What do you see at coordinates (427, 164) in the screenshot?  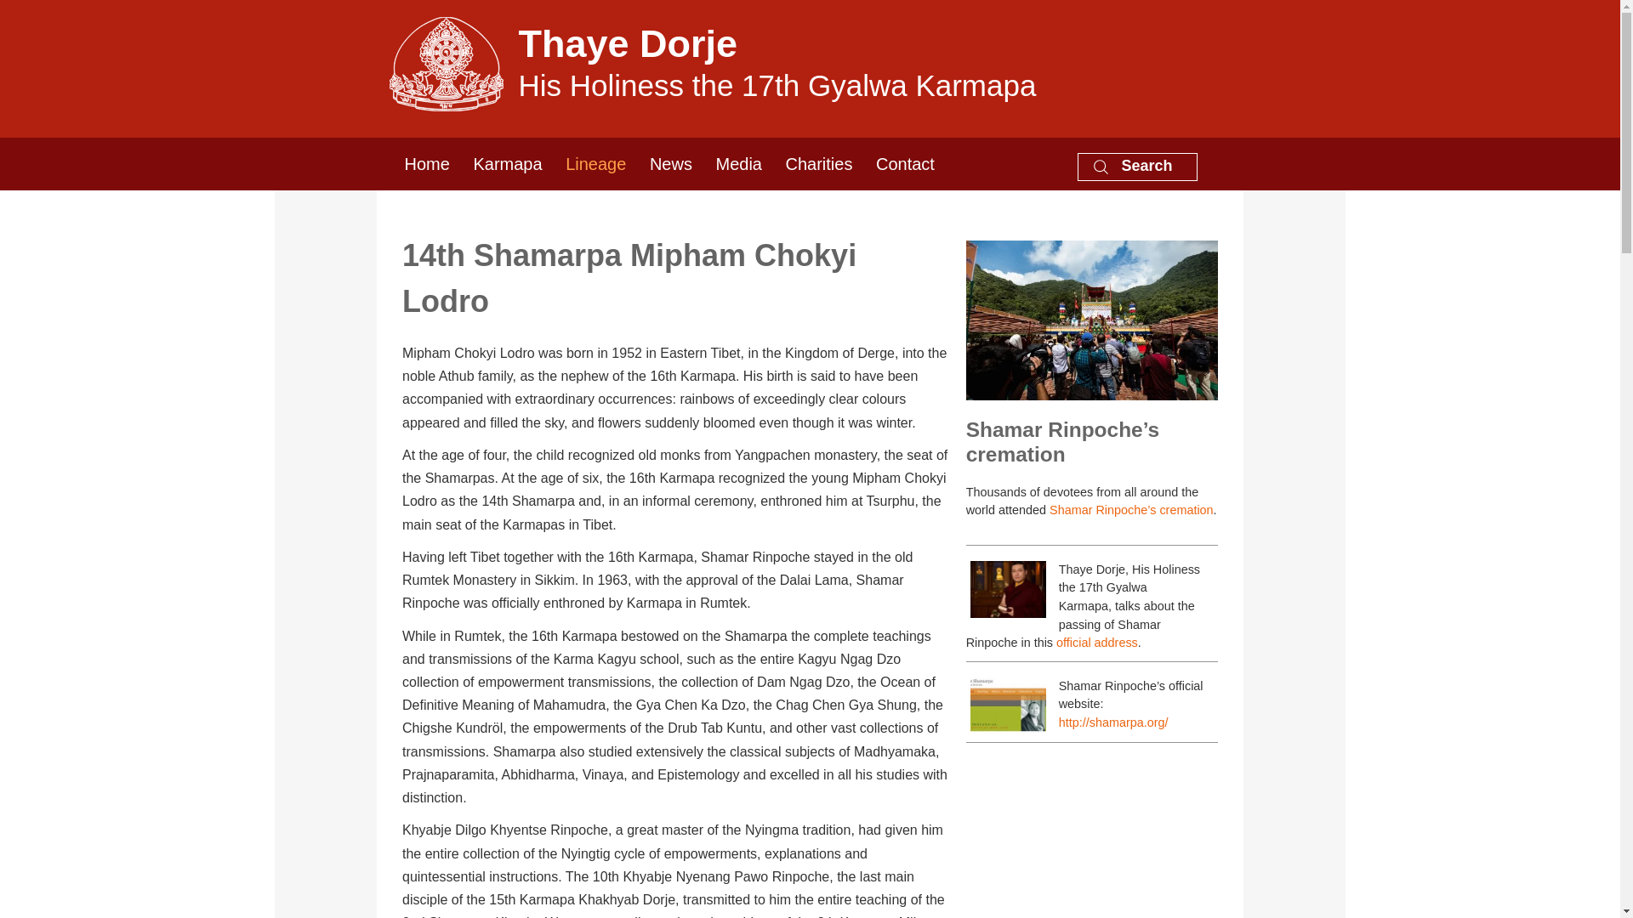 I see `Home` at bounding box center [427, 164].